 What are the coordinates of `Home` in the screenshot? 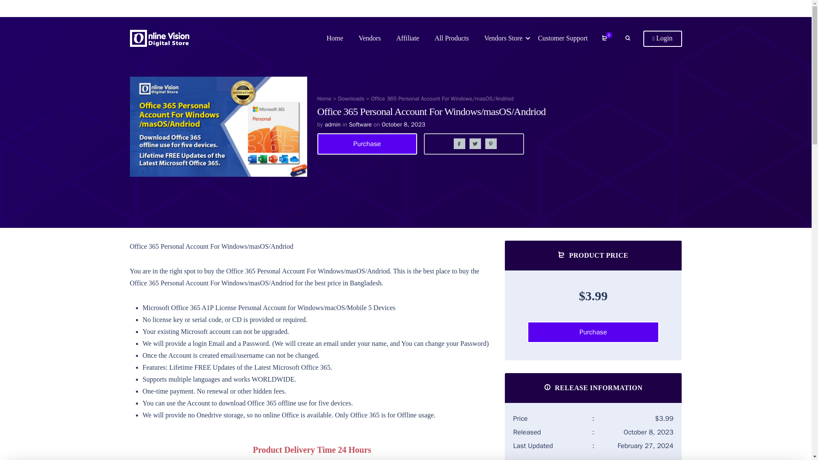 It's located at (324, 98).